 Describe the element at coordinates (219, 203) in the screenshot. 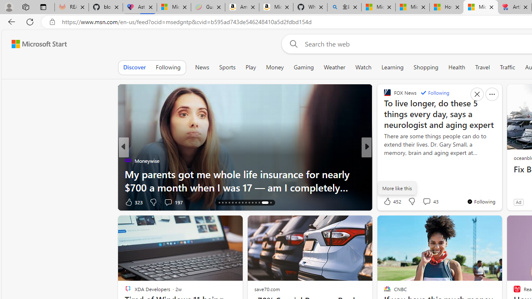

I see `AutomationID: tab-16` at that location.